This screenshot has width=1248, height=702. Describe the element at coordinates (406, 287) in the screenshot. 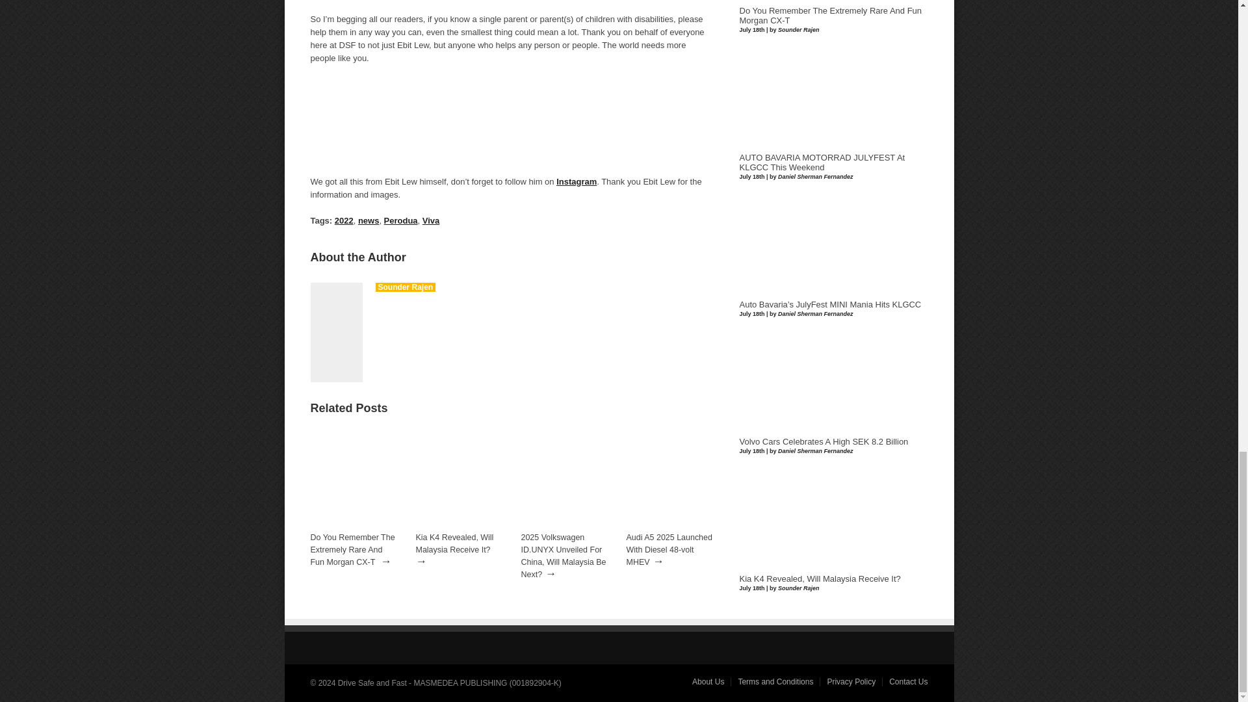

I see `Sounder Rajen` at that location.